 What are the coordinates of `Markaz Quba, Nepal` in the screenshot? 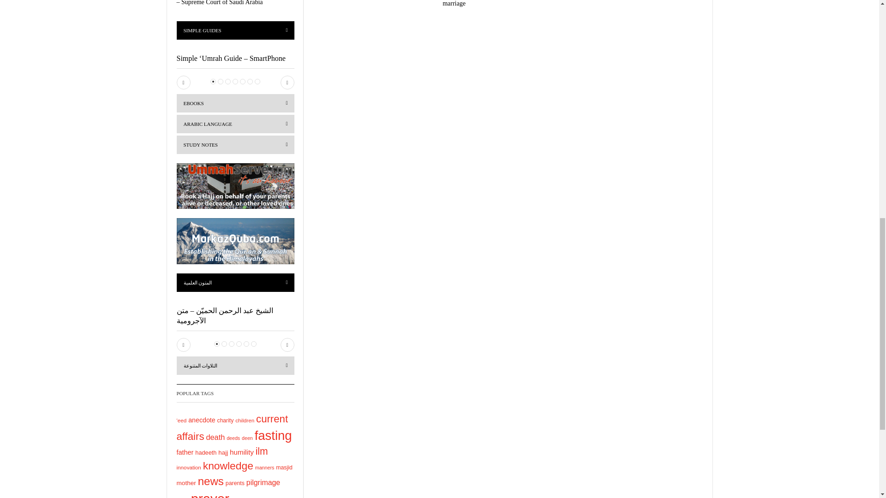 It's located at (235, 241).